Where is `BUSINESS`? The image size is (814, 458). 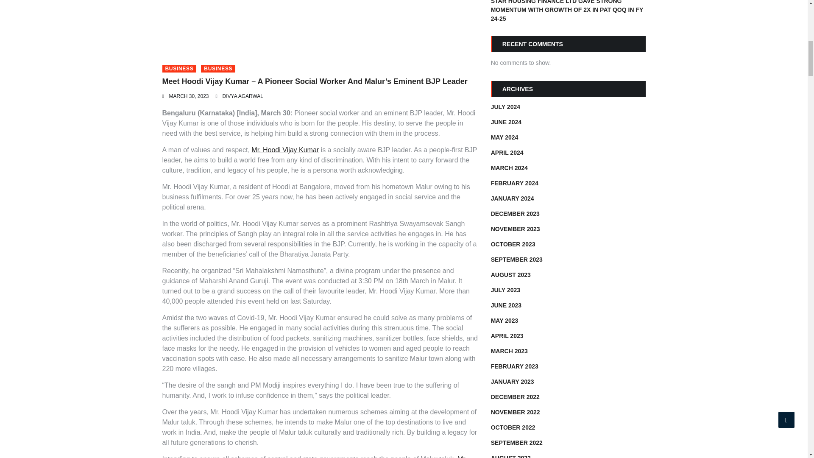
BUSINESS is located at coordinates (179, 69).